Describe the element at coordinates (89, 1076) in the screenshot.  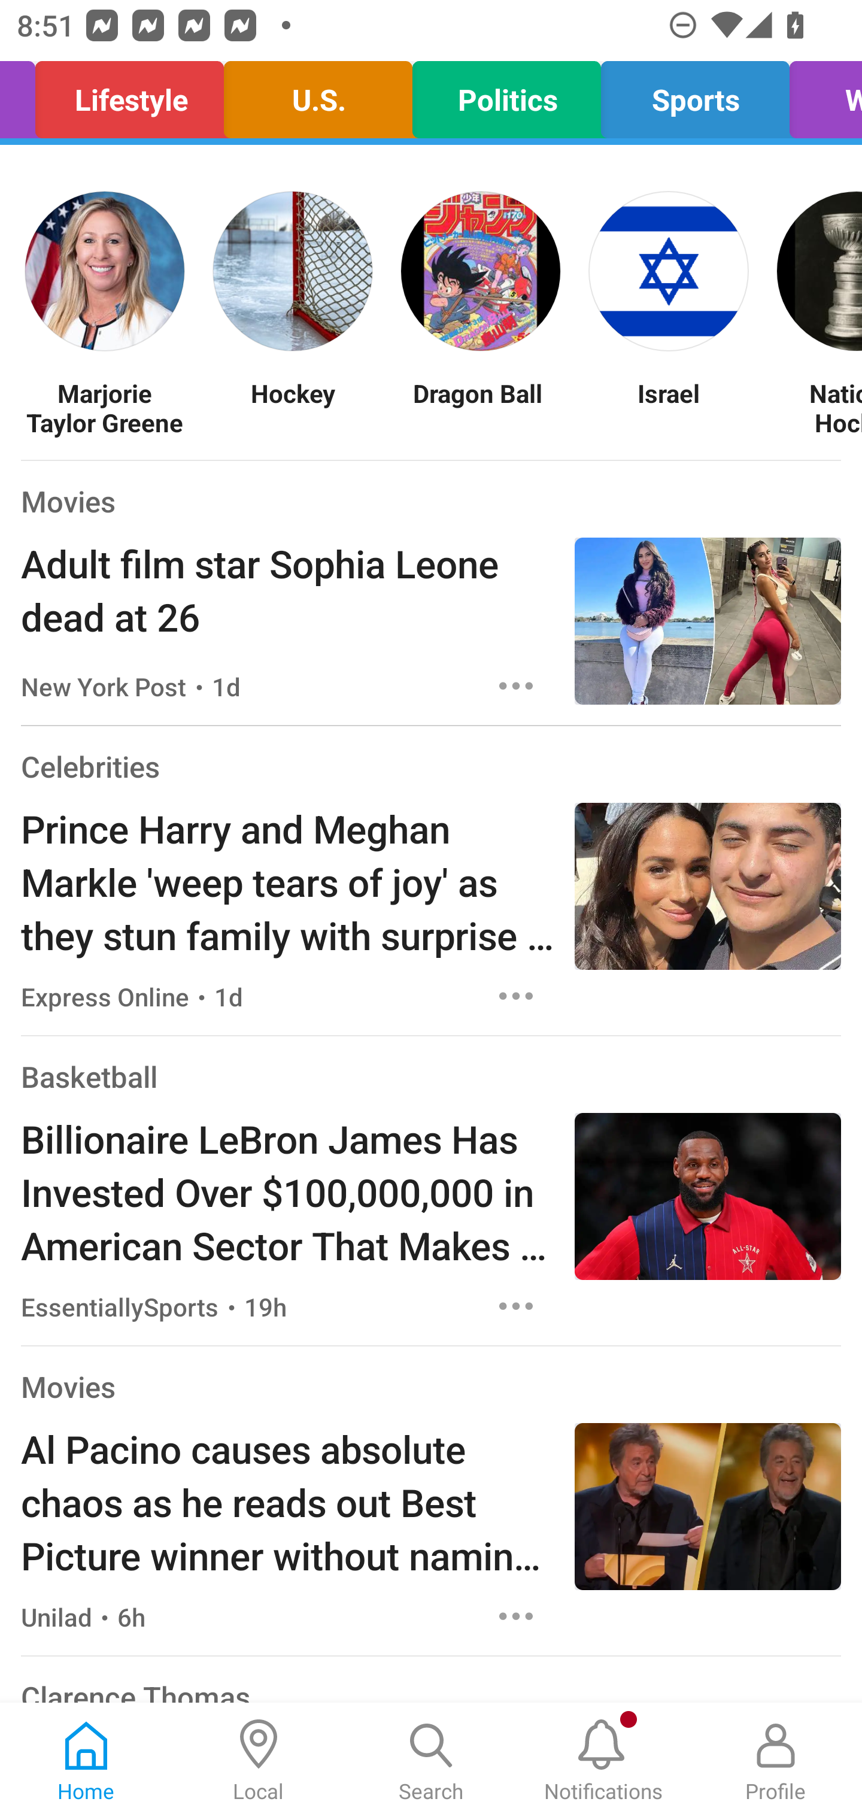
I see `Basketball` at that location.